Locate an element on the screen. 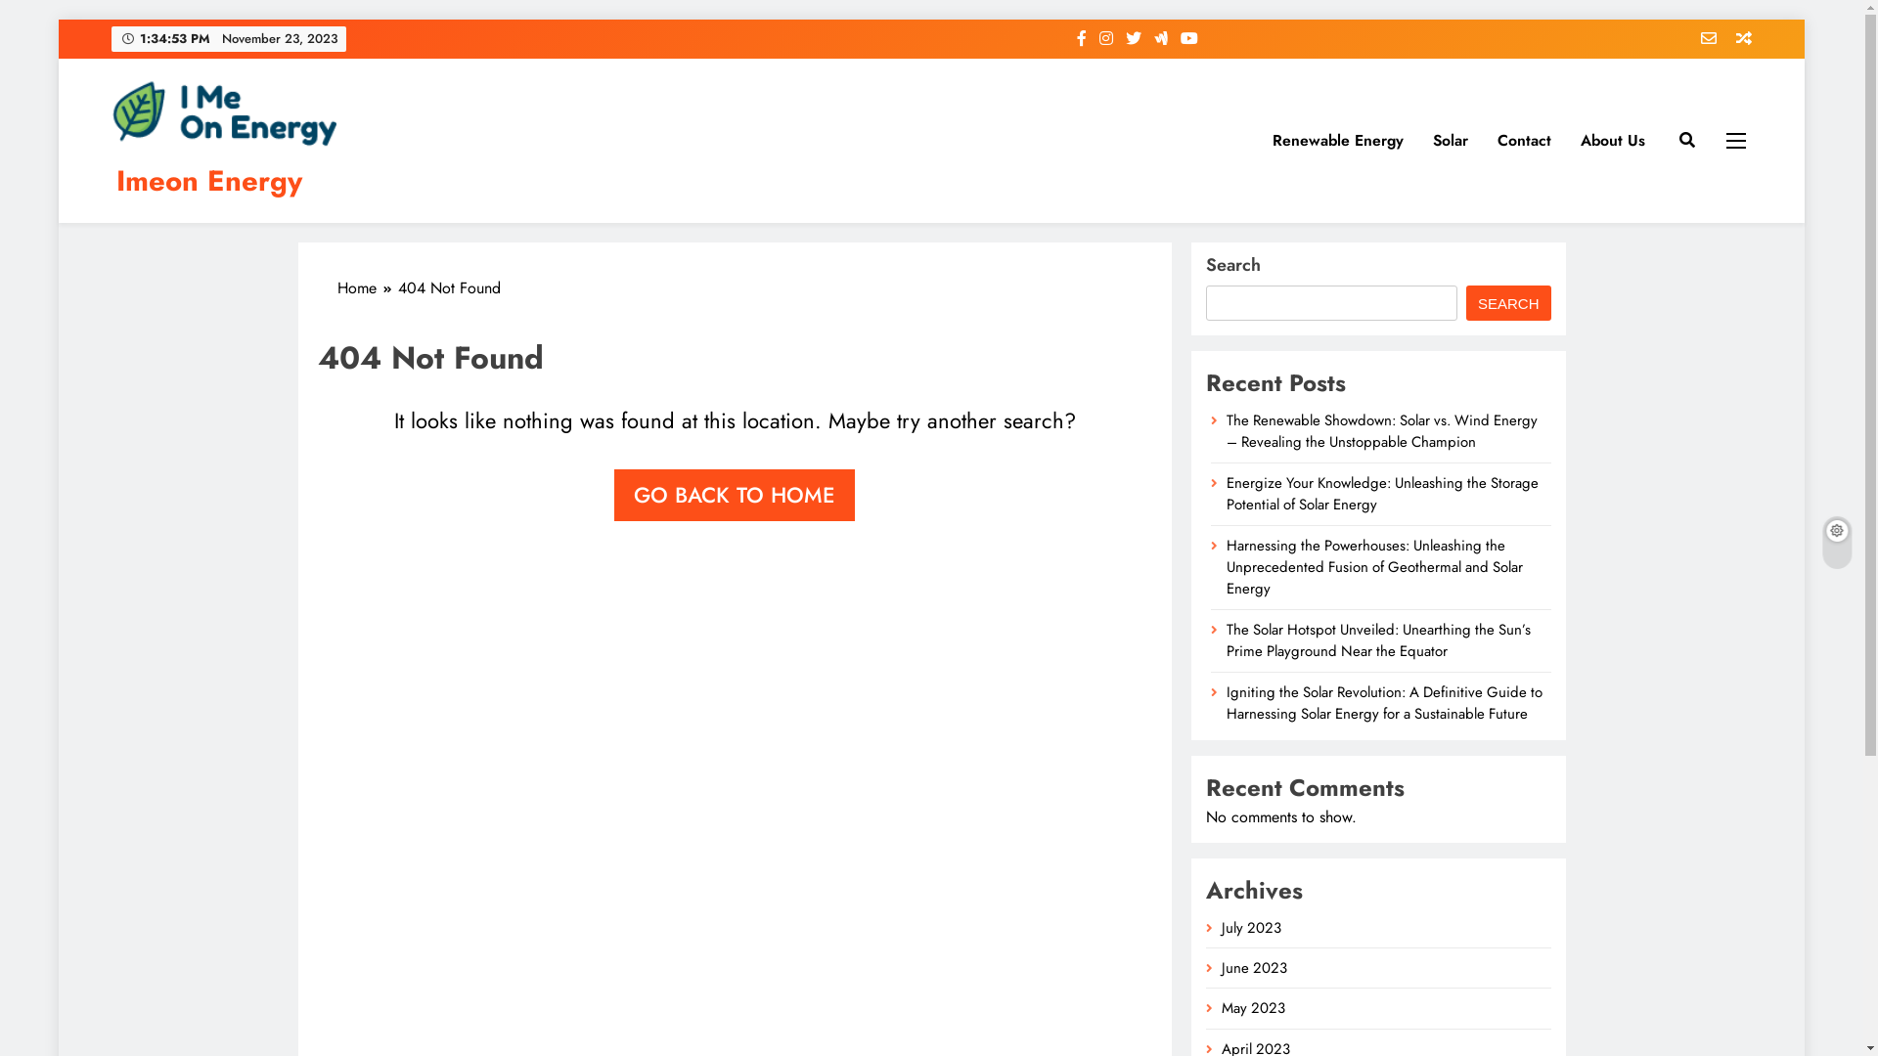 This screenshot has height=1056, width=1878. About Us is located at coordinates (1613, 141).